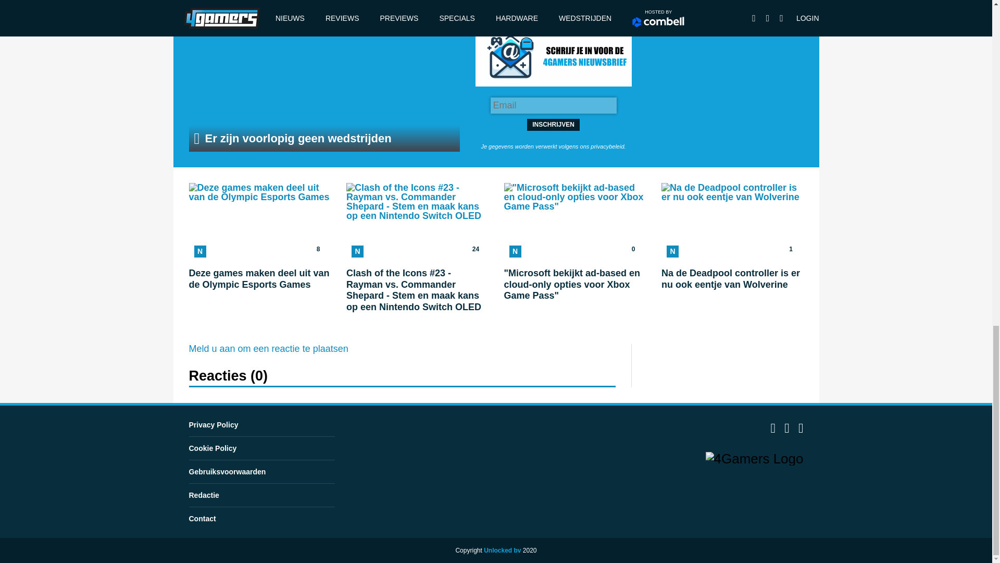  What do you see at coordinates (786, 431) in the screenshot?
I see `Cookie Policy` at bounding box center [786, 431].